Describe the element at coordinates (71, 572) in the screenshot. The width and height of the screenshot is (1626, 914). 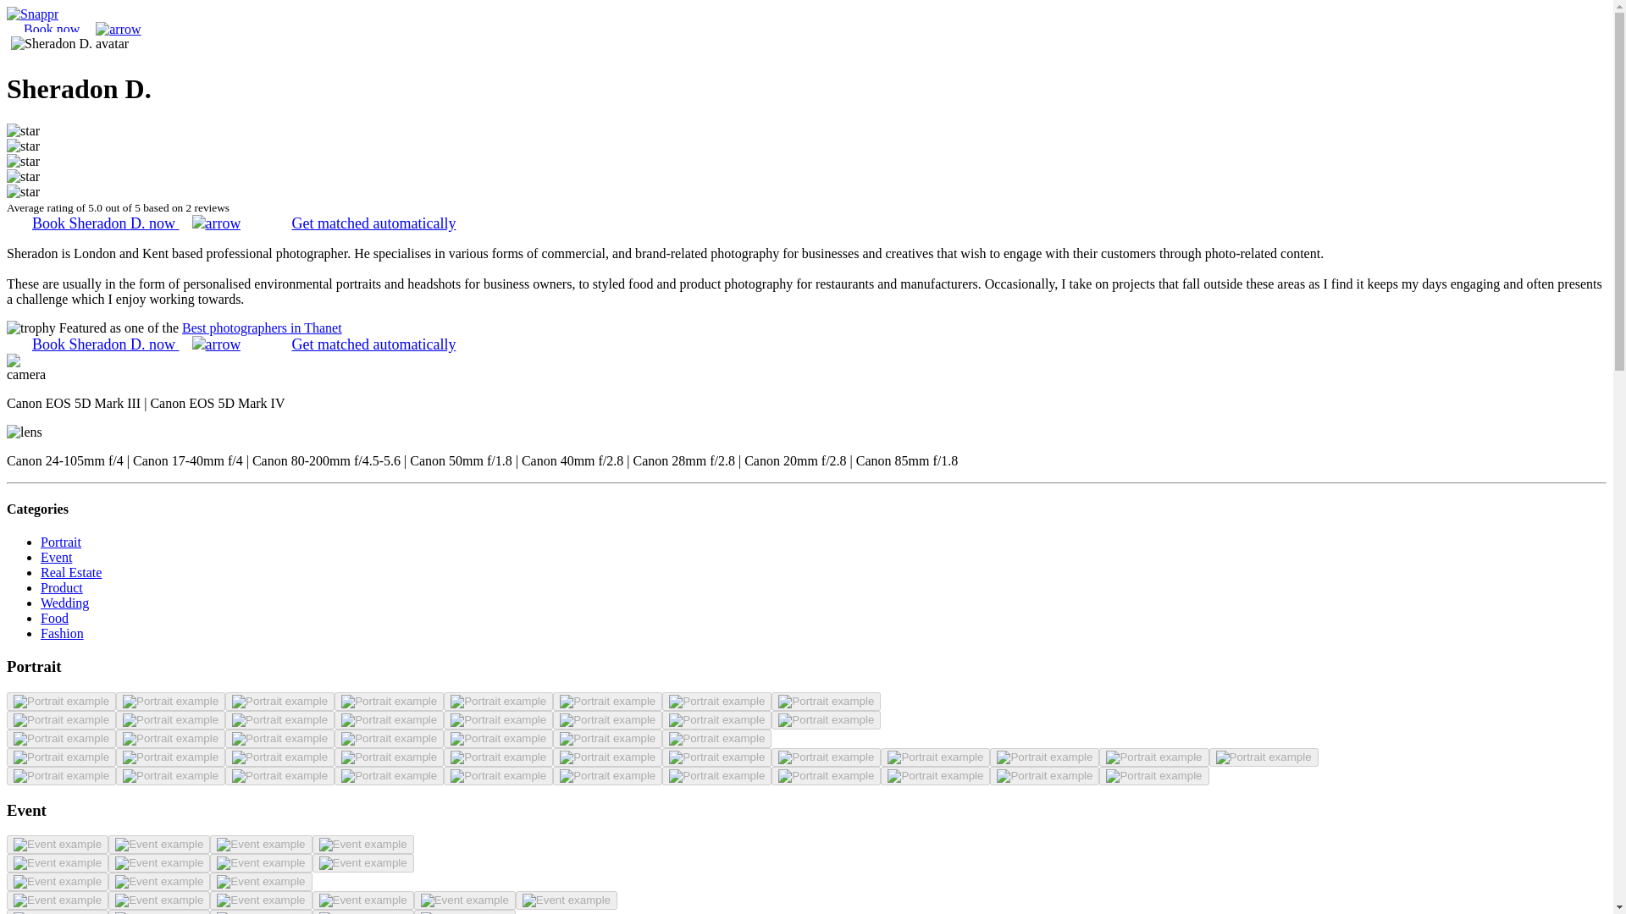
I see `Real Estate` at that location.